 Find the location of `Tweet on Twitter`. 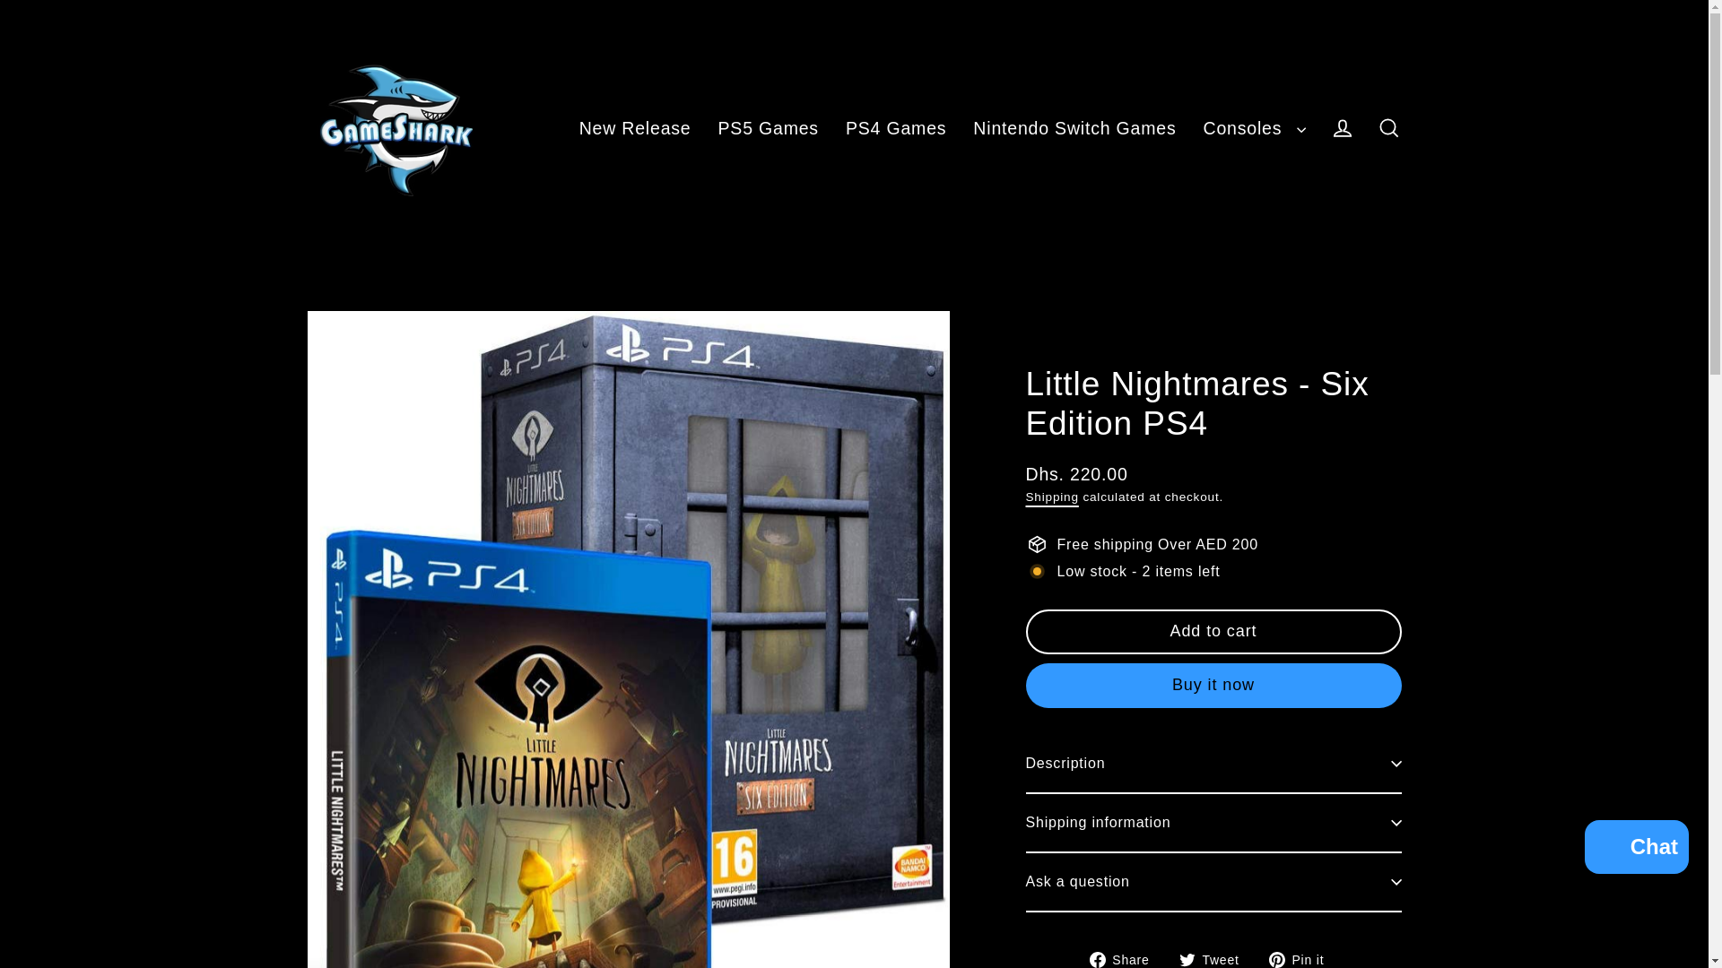

Tweet on Twitter is located at coordinates (1216, 959).